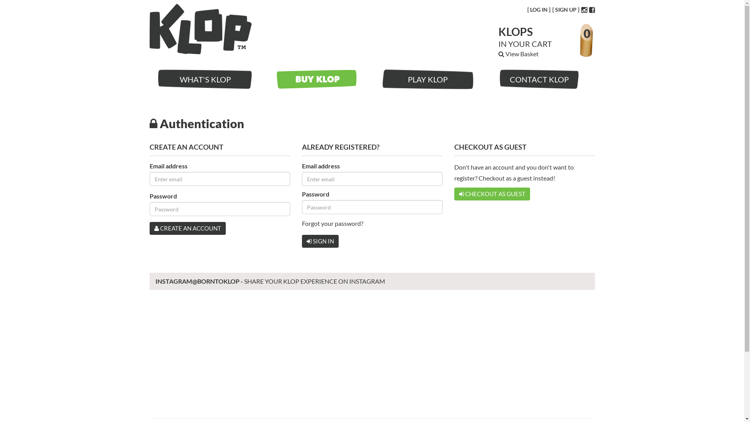  Describe the element at coordinates (539, 10) in the screenshot. I see `[ LOG IN ]` at that location.